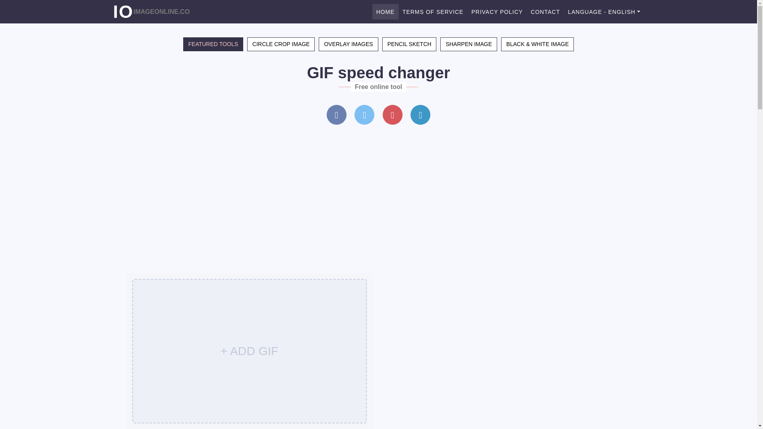  I want to click on LANGUAGE - ENGLISH, so click(604, 11).